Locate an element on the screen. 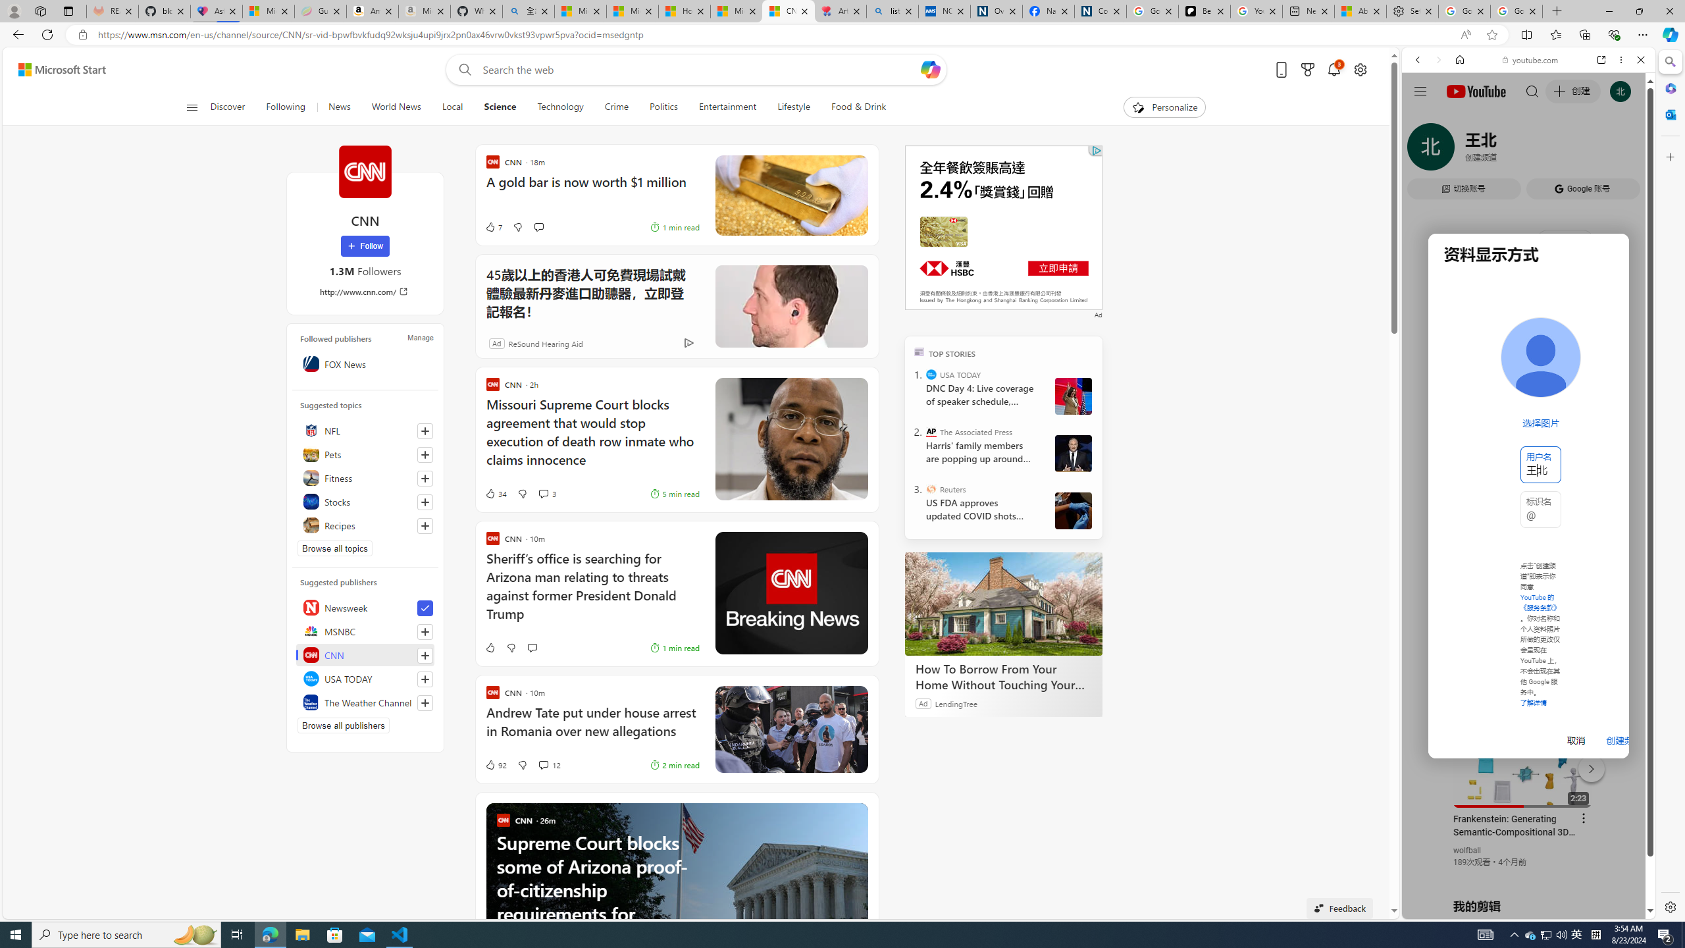  Search Filter, IMAGES is located at coordinates (1461, 150).